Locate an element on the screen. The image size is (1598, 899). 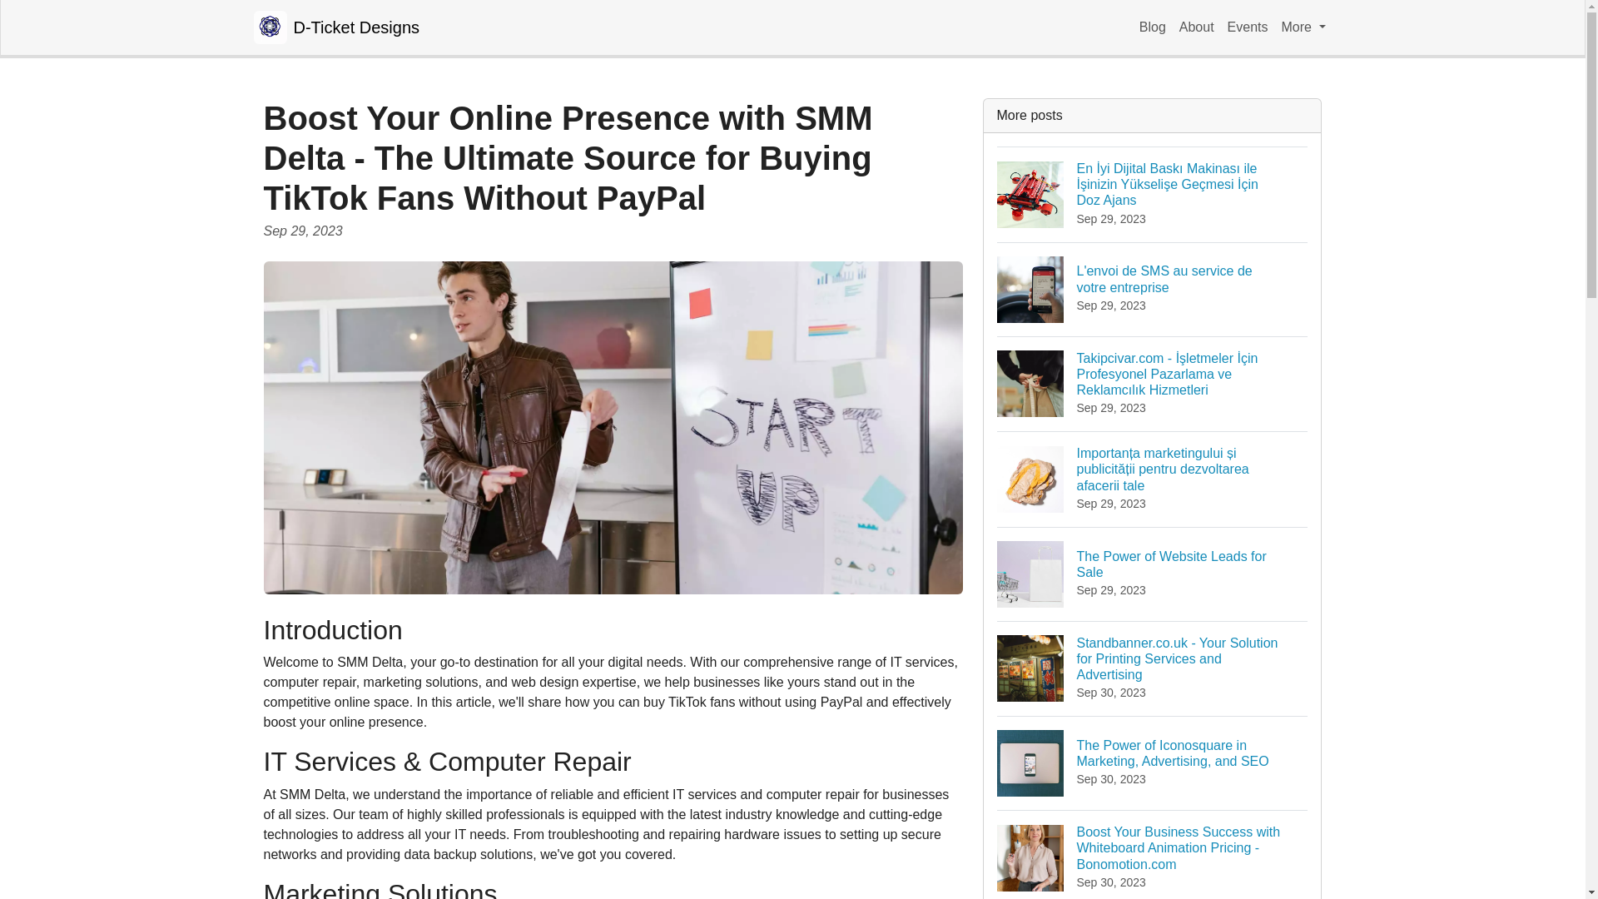
Events is located at coordinates (1153, 288).